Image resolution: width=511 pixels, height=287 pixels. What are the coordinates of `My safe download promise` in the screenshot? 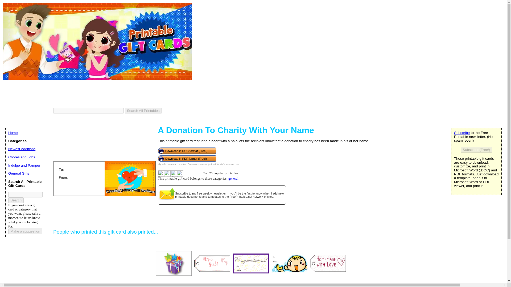 It's located at (172, 164).